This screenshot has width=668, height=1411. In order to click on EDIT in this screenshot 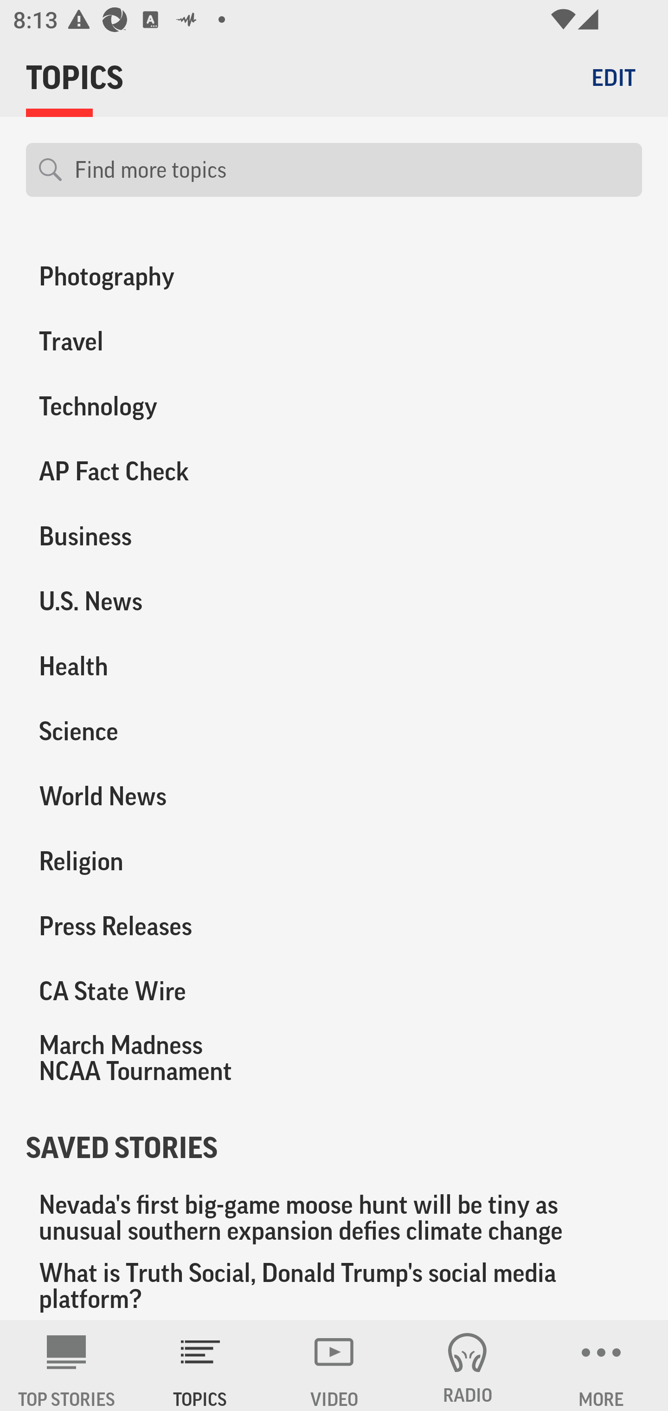, I will do `click(613, 77)`.